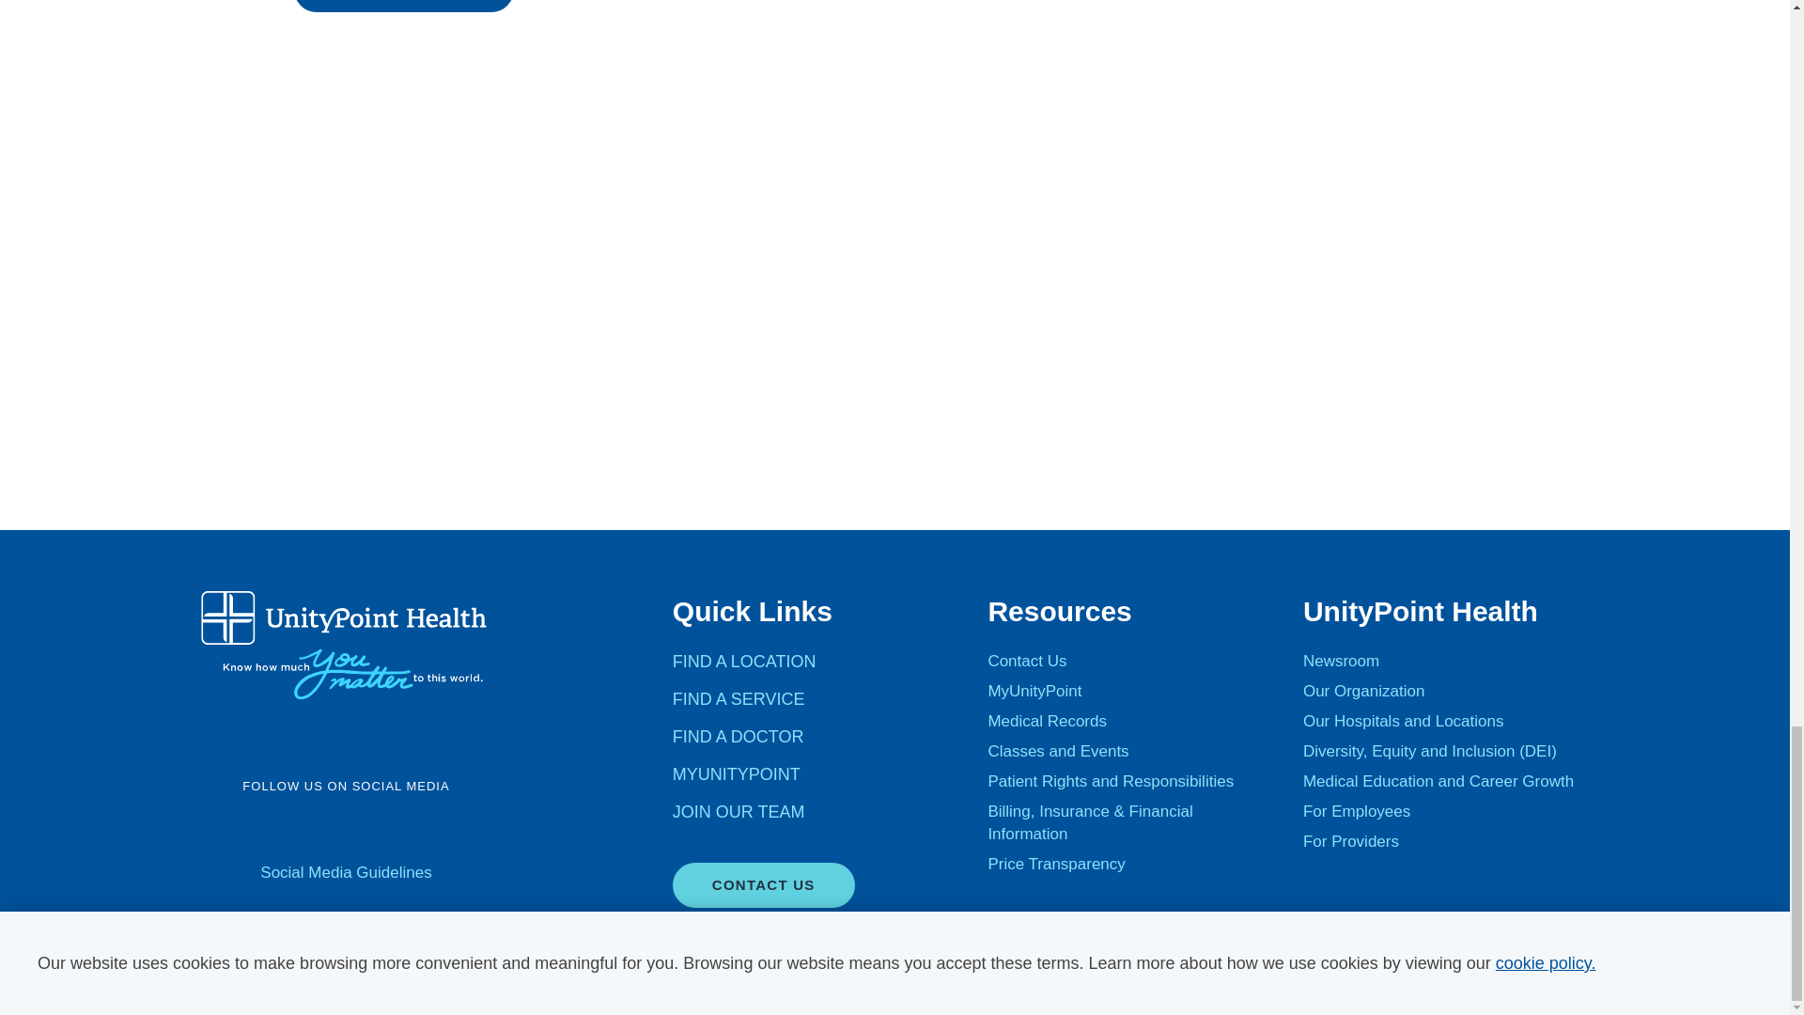 The image size is (1804, 1015). I want to click on Linkedin, so click(419, 829).